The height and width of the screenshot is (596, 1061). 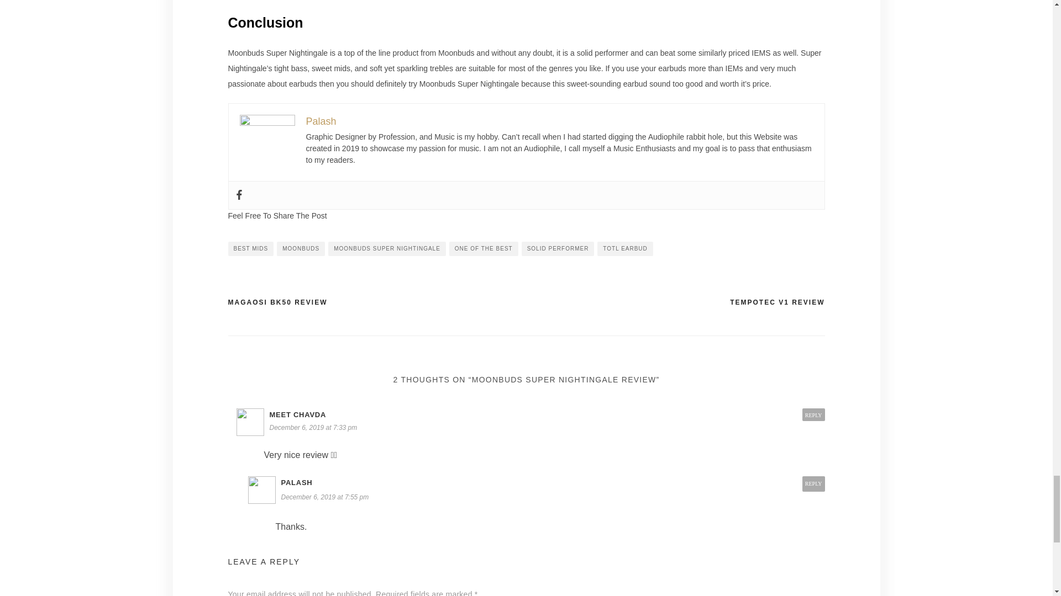 What do you see at coordinates (251, 249) in the screenshot?
I see `BEST MIDS` at bounding box center [251, 249].